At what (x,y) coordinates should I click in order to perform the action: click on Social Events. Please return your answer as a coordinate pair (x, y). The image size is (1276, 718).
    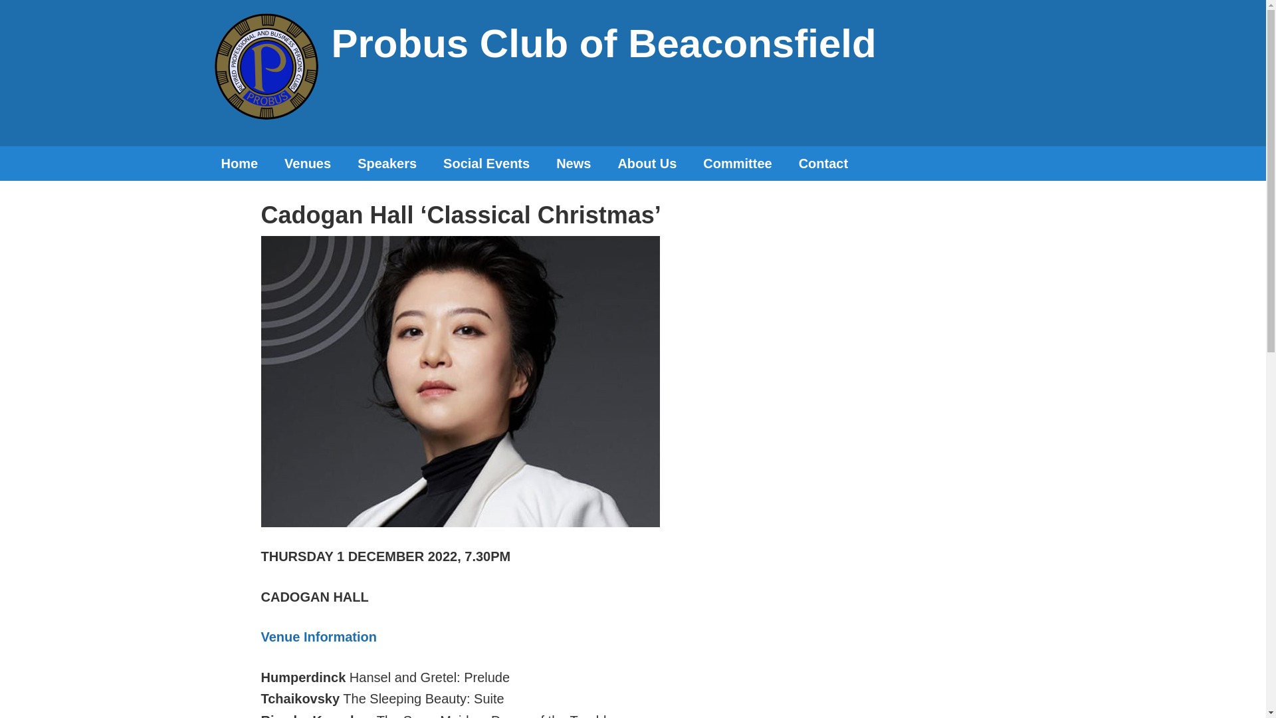
    Looking at the image, I should click on (486, 164).